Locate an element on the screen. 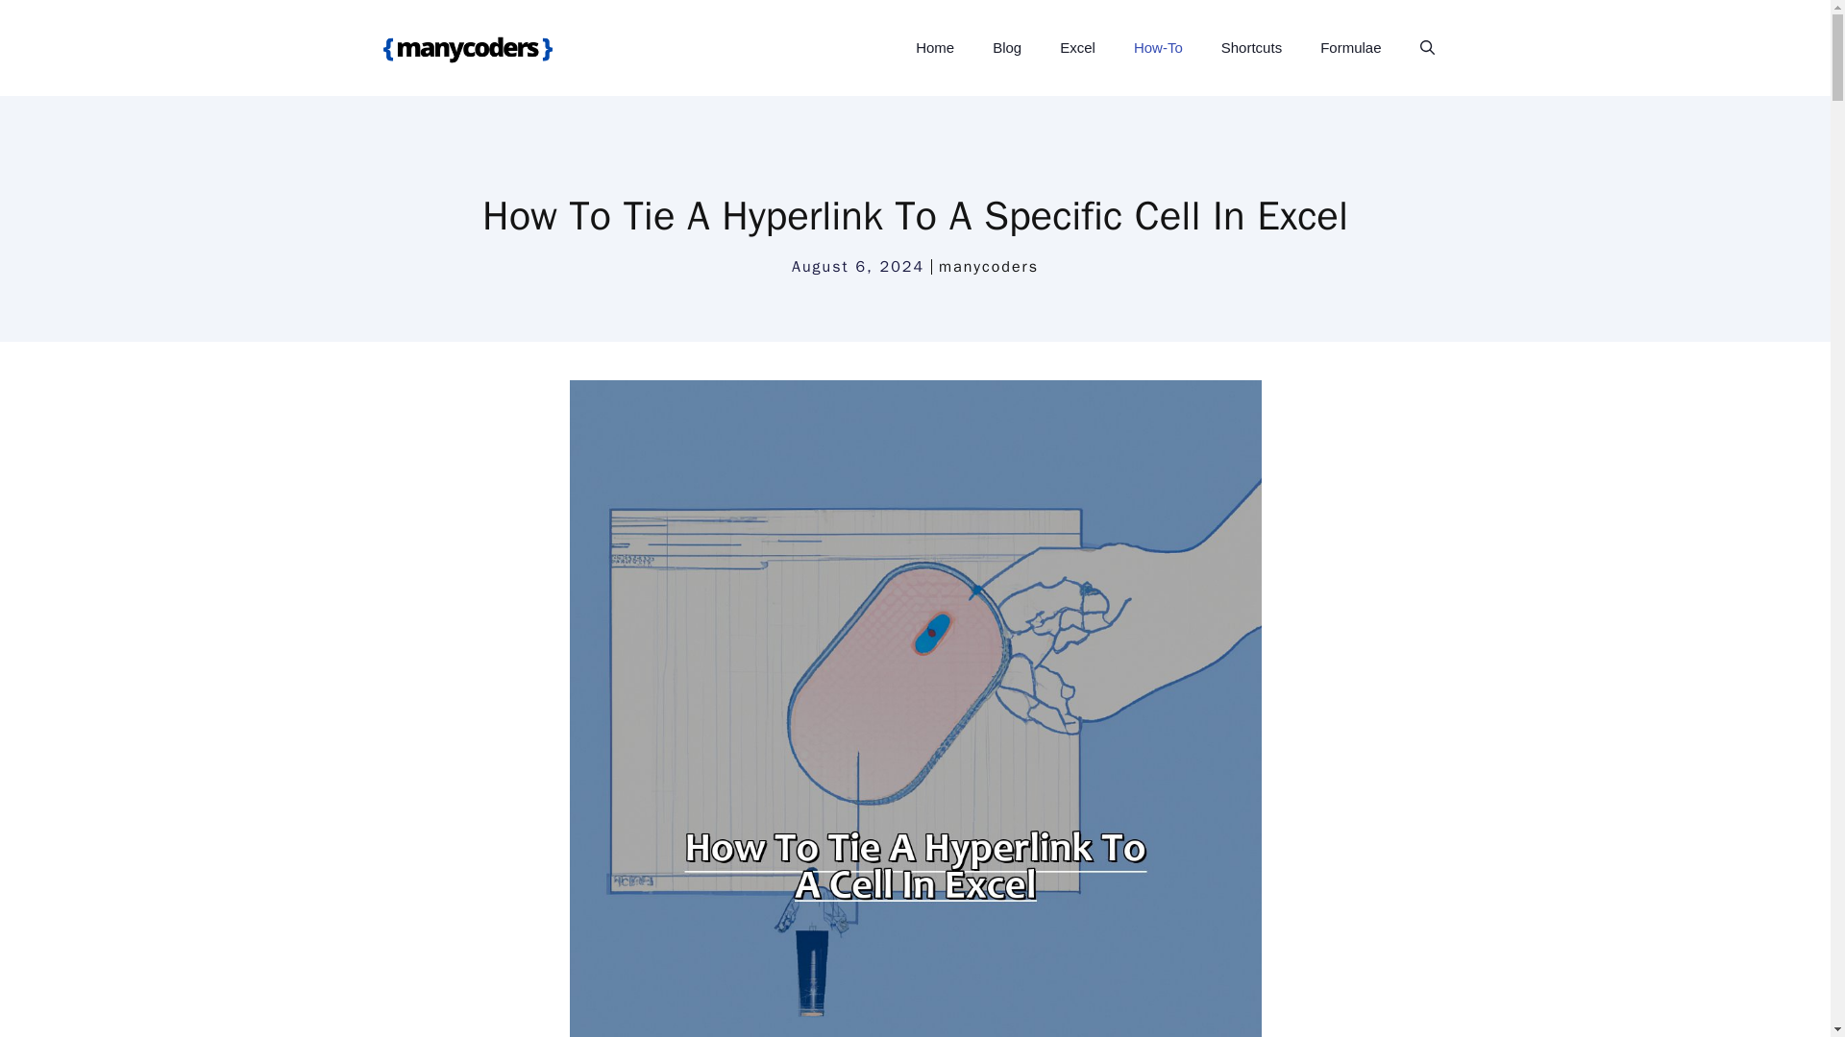  Shortcuts is located at coordinates (1251, 48).